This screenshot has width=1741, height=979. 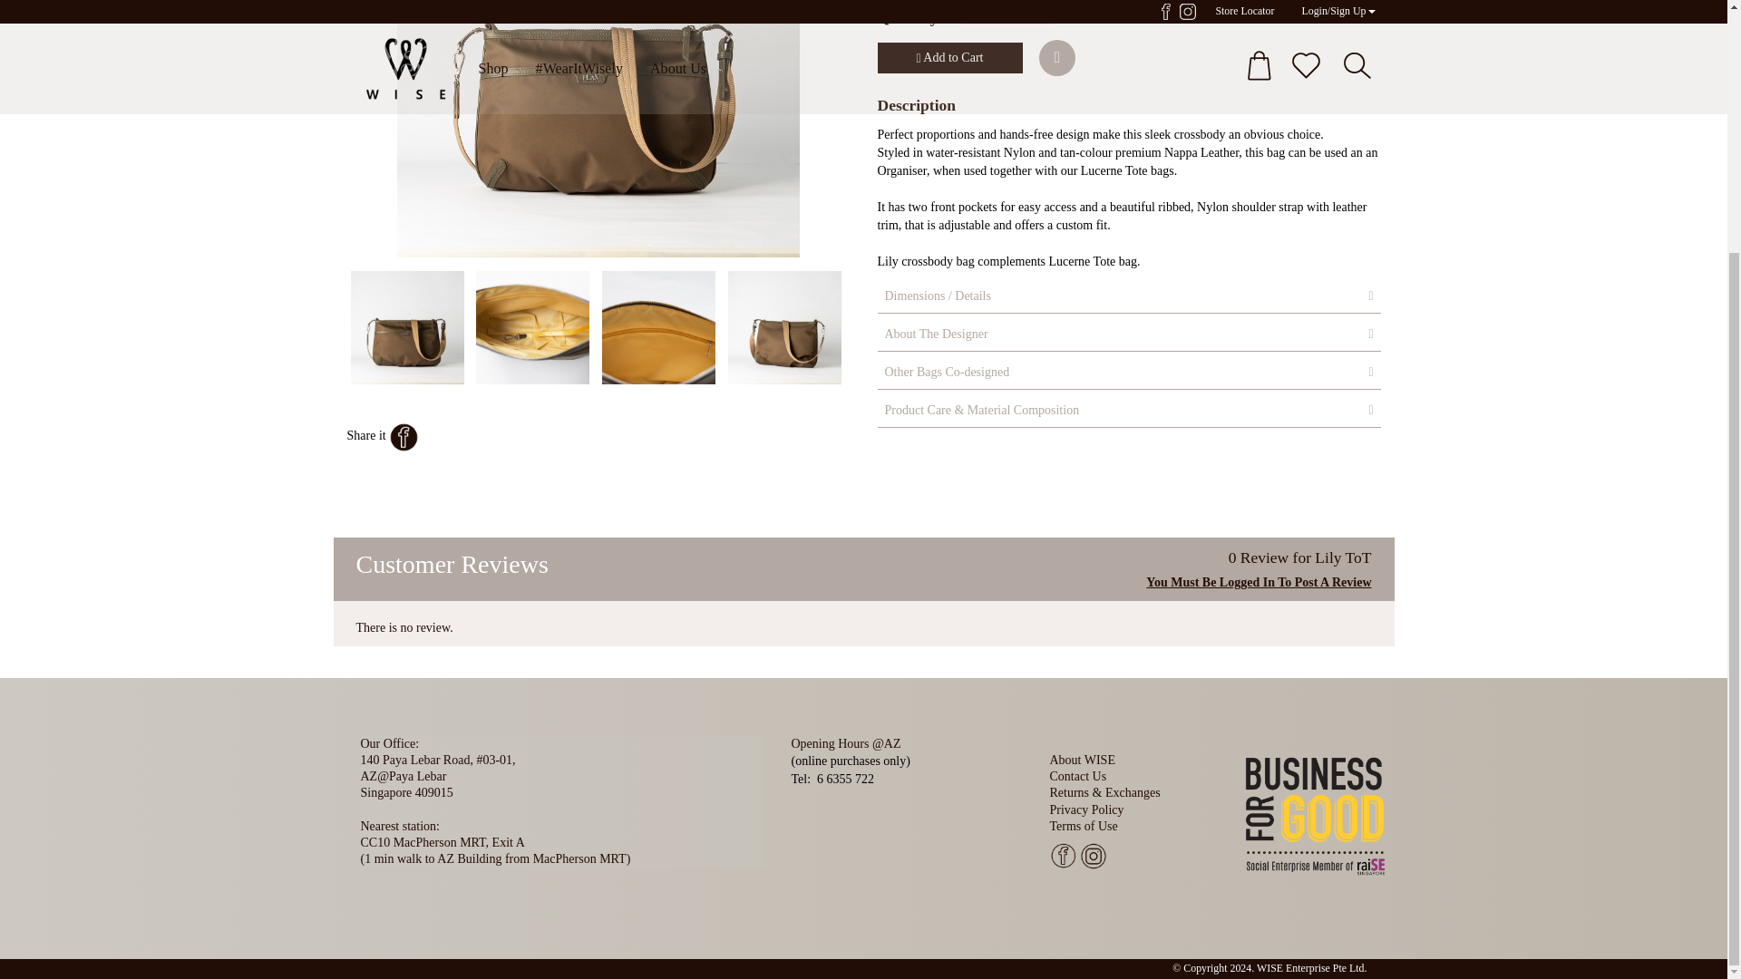 I want to click on Contact Us, so click(x=1078, y=776).